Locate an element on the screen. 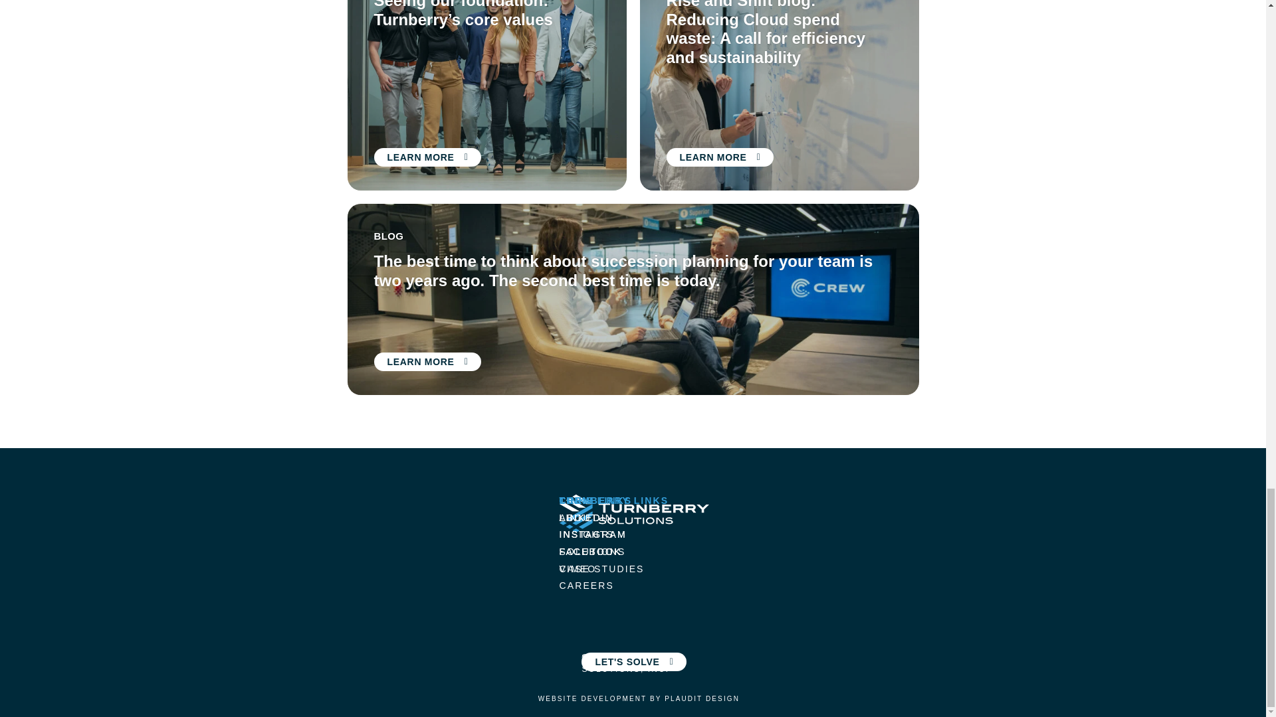 The width and height of the screenshot is (1276, 717). LEARN MORE is located at coordinates (427, 362).